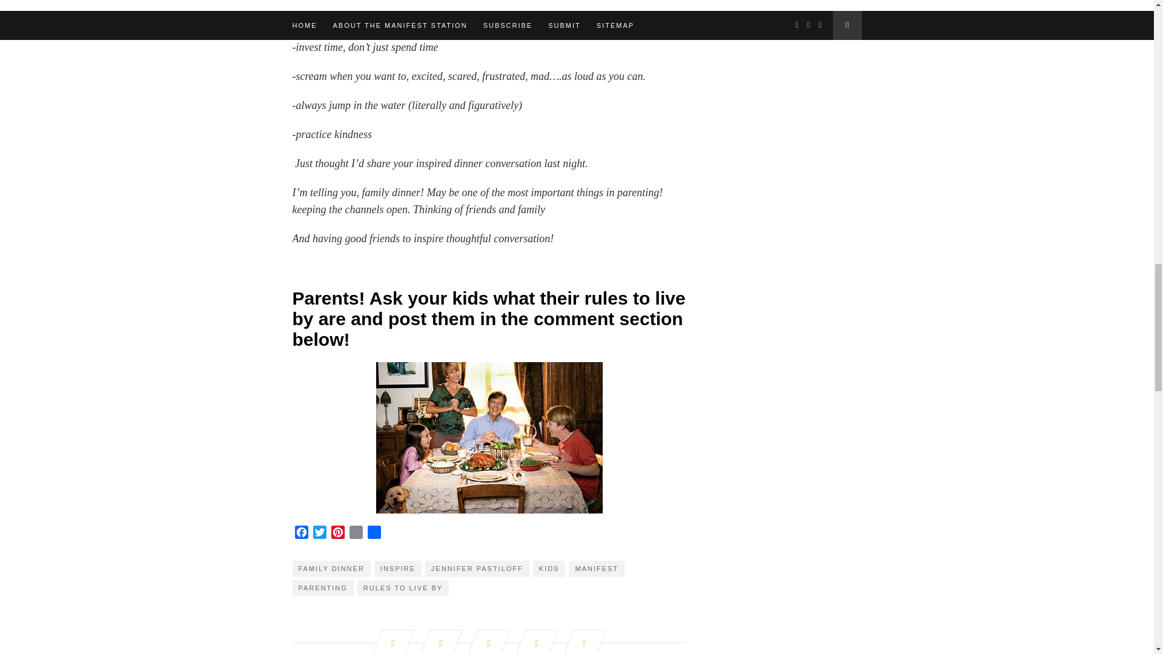  What do you see at coordinates (477, 568) in the screenshot?
I see `JENNIFER PASTILOFF` at bounding box center [477, 568].